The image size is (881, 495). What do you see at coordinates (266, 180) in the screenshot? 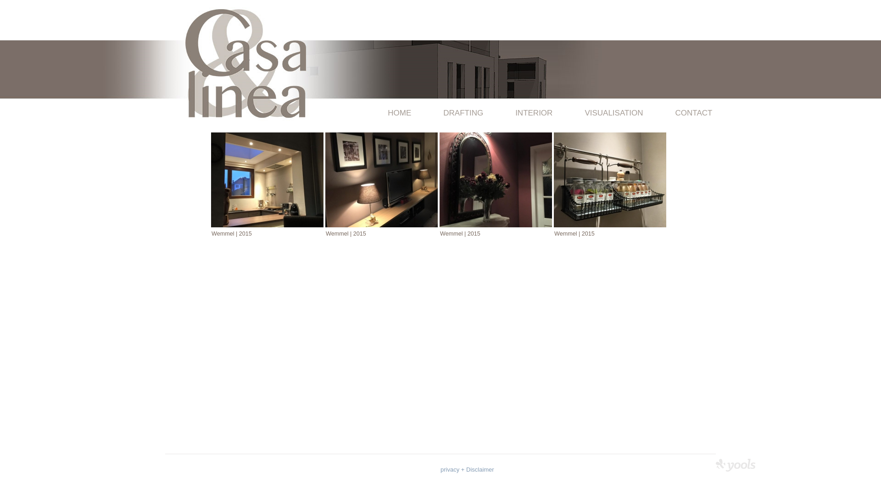
I see `Wemmel | 2015` at bounding box center [266, 180].